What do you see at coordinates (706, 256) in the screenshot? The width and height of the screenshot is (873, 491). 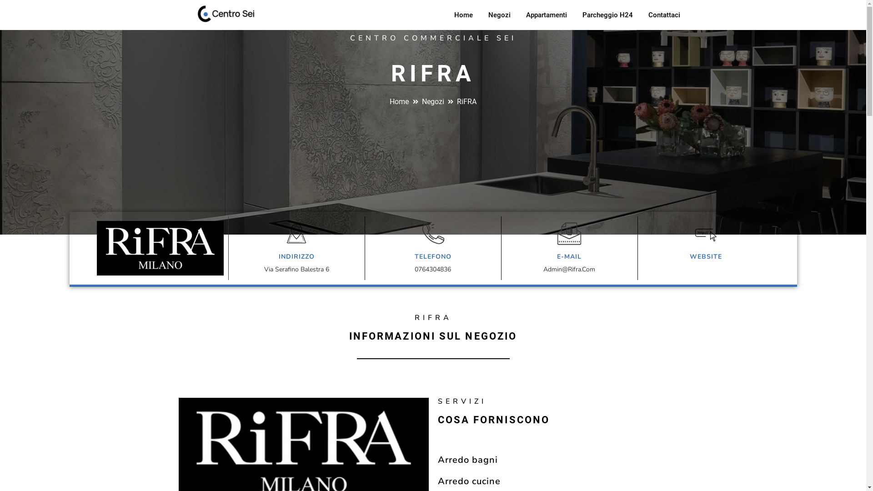 I see `WEBSITE` at bounding box center [706, 256].